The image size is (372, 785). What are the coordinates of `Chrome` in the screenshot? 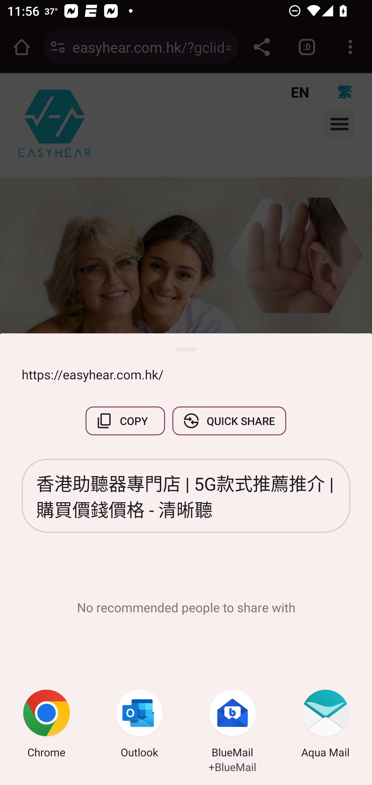 It's located at (47, 725).